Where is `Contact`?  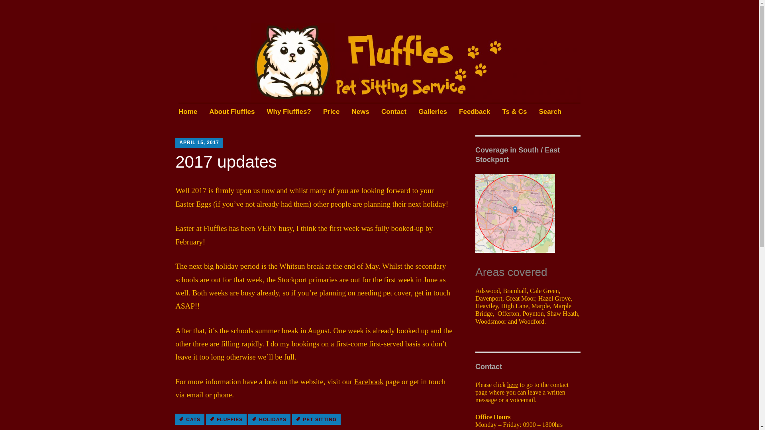 Contact is located at coordinates (394, 112).